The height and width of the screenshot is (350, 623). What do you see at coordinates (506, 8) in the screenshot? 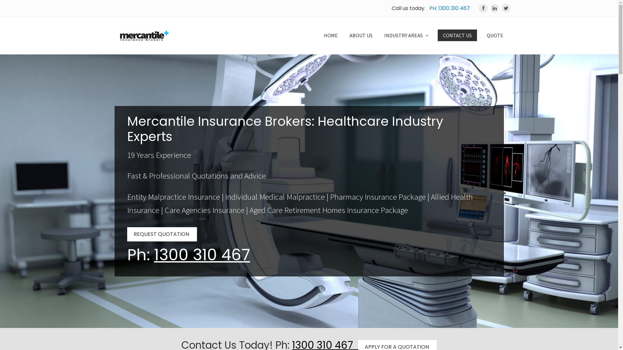
I see `Twitter` at bounding box center [506, 8].